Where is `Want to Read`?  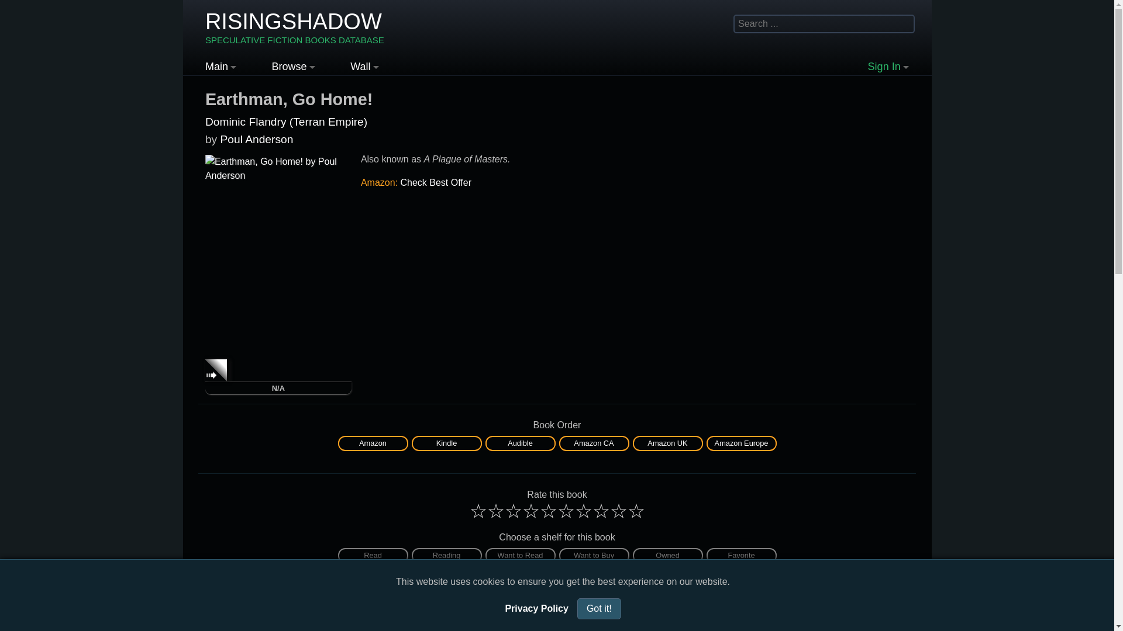 Want to Read is located at coordinates (668, 443).